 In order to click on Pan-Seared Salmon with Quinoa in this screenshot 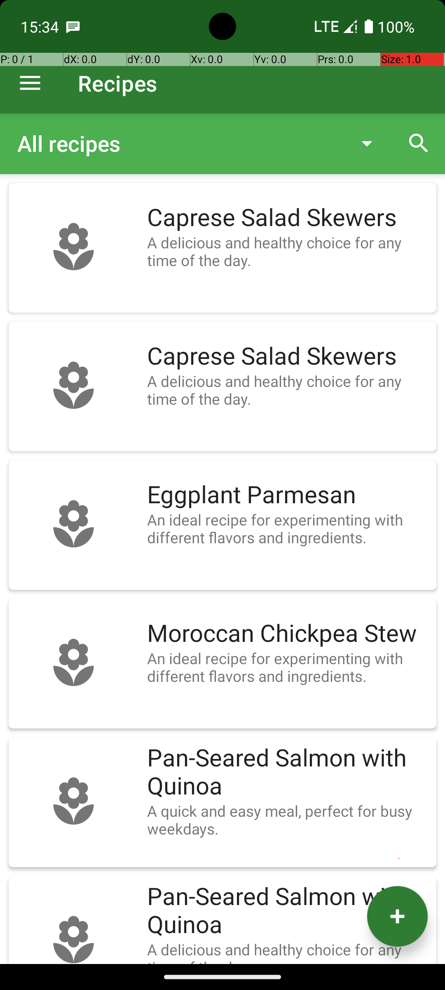, I will do `click(288, 772)`.